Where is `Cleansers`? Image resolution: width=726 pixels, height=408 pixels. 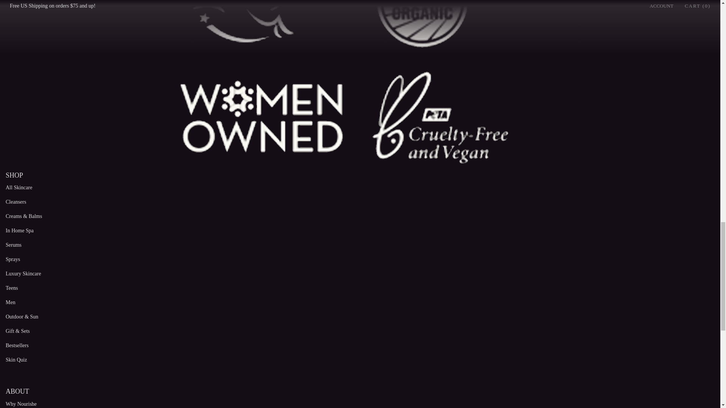 Cleansers is located at coordinates (16, 202).